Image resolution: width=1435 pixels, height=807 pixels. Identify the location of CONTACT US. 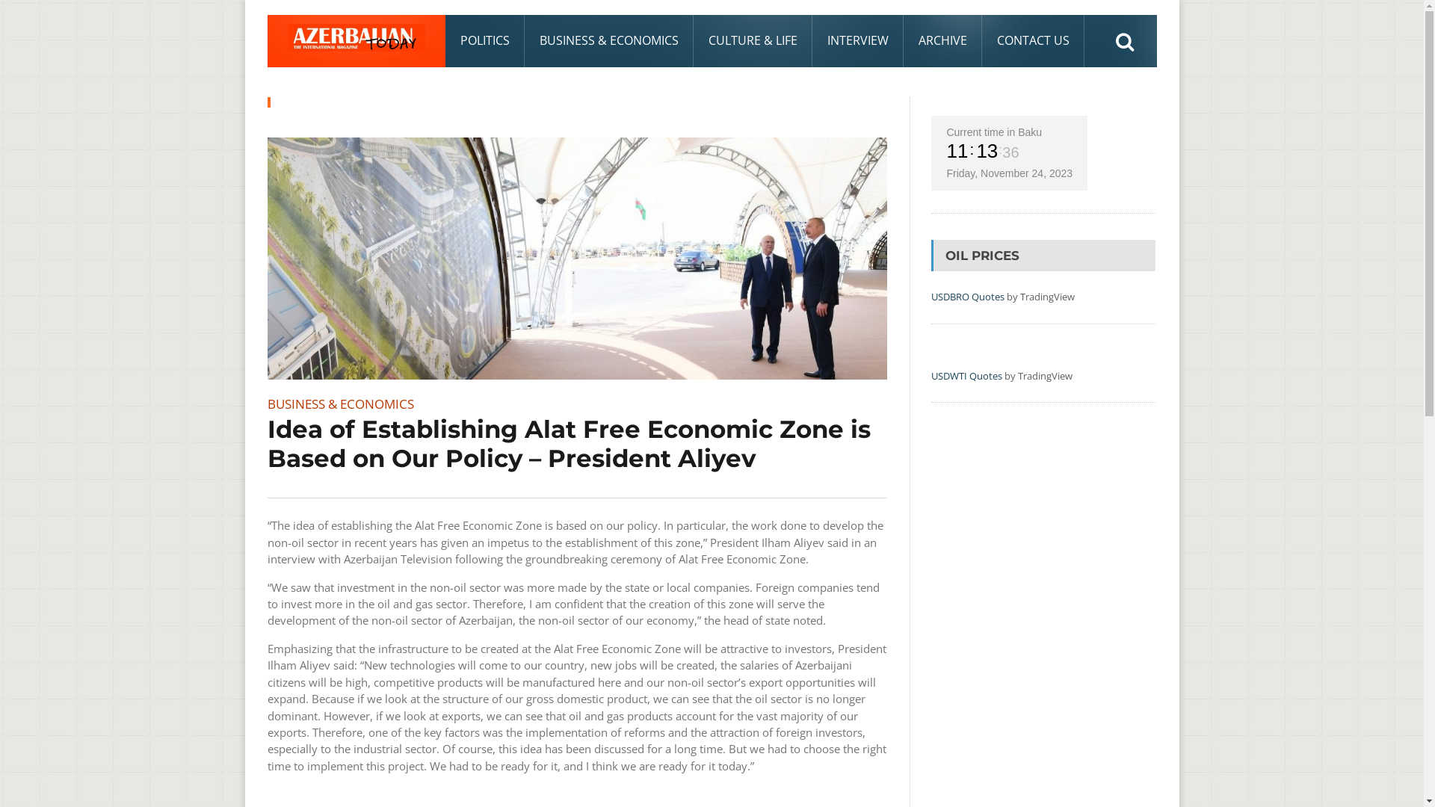
(1033, 41).